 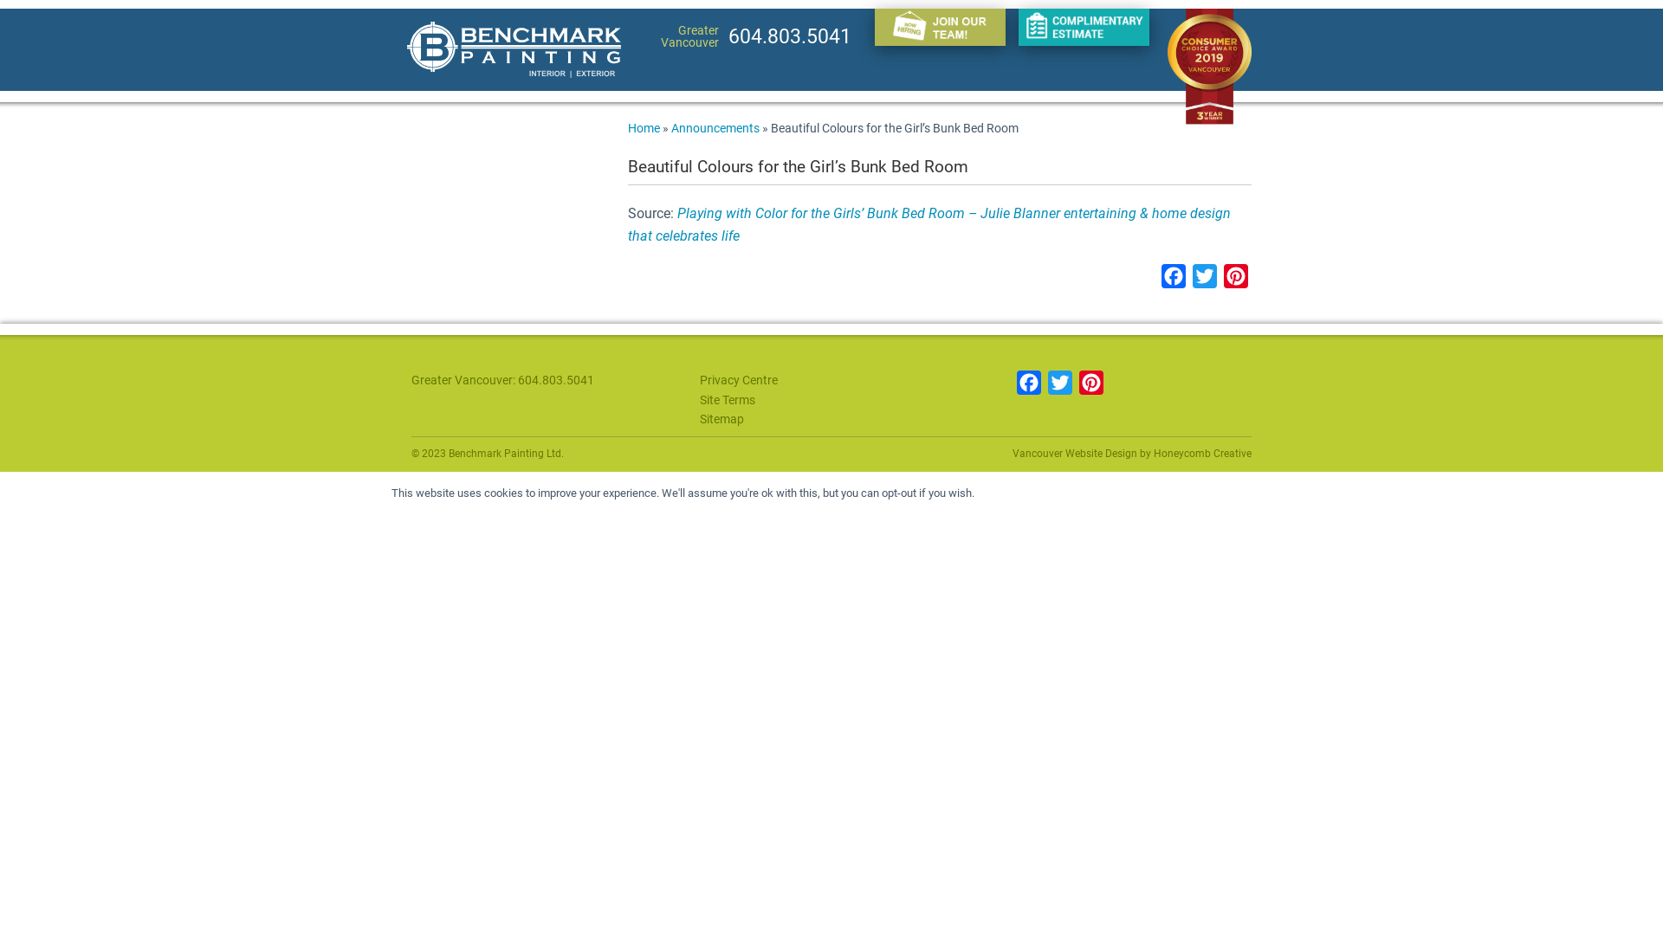 I want to click on Twitter, so click(x=1205, y=280).